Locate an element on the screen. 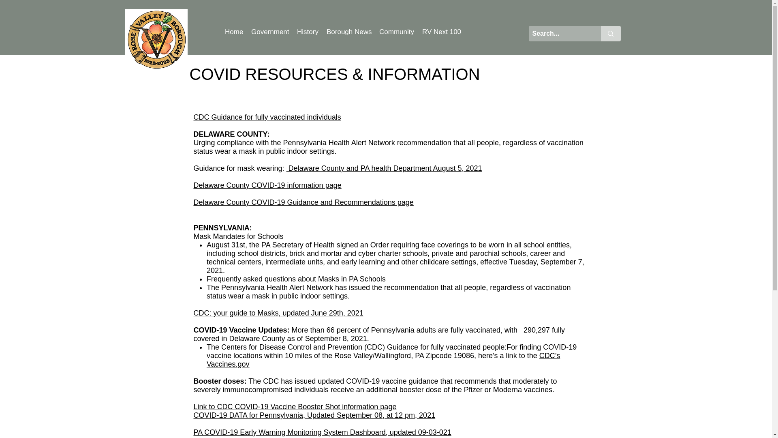   Delaware County and PA health Department August 5, 2021 is located at coordinates (384, 168).